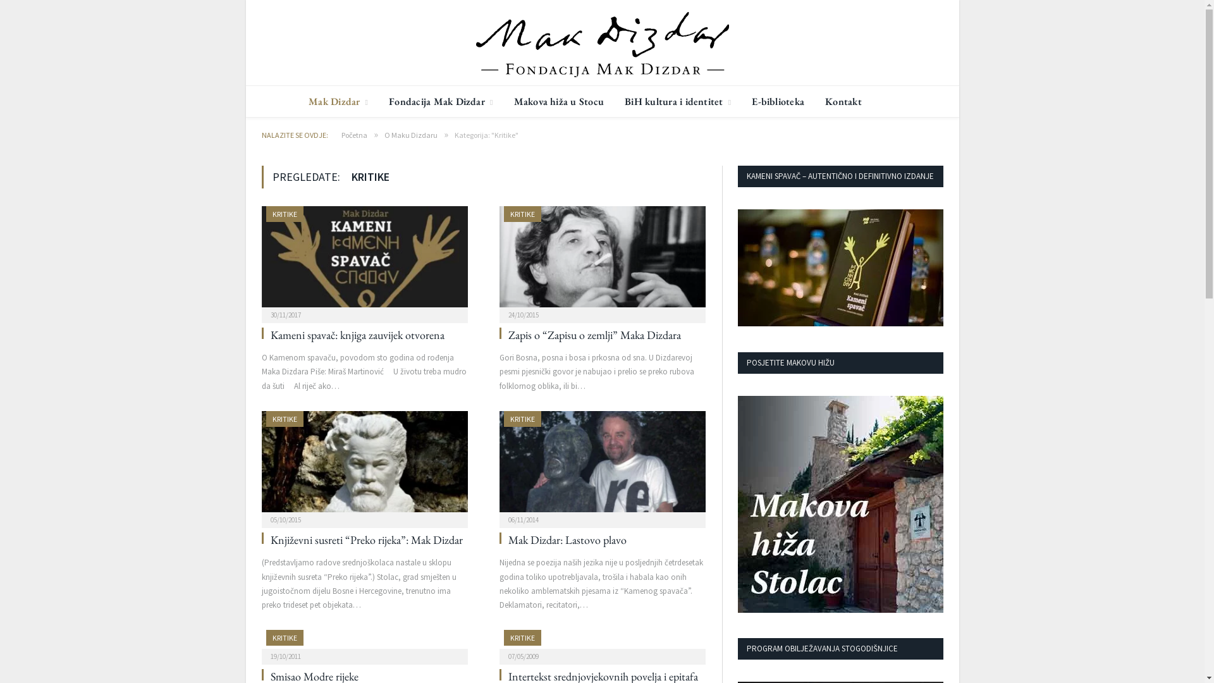  I want to click on E-biblioteka, so click(778, 101).